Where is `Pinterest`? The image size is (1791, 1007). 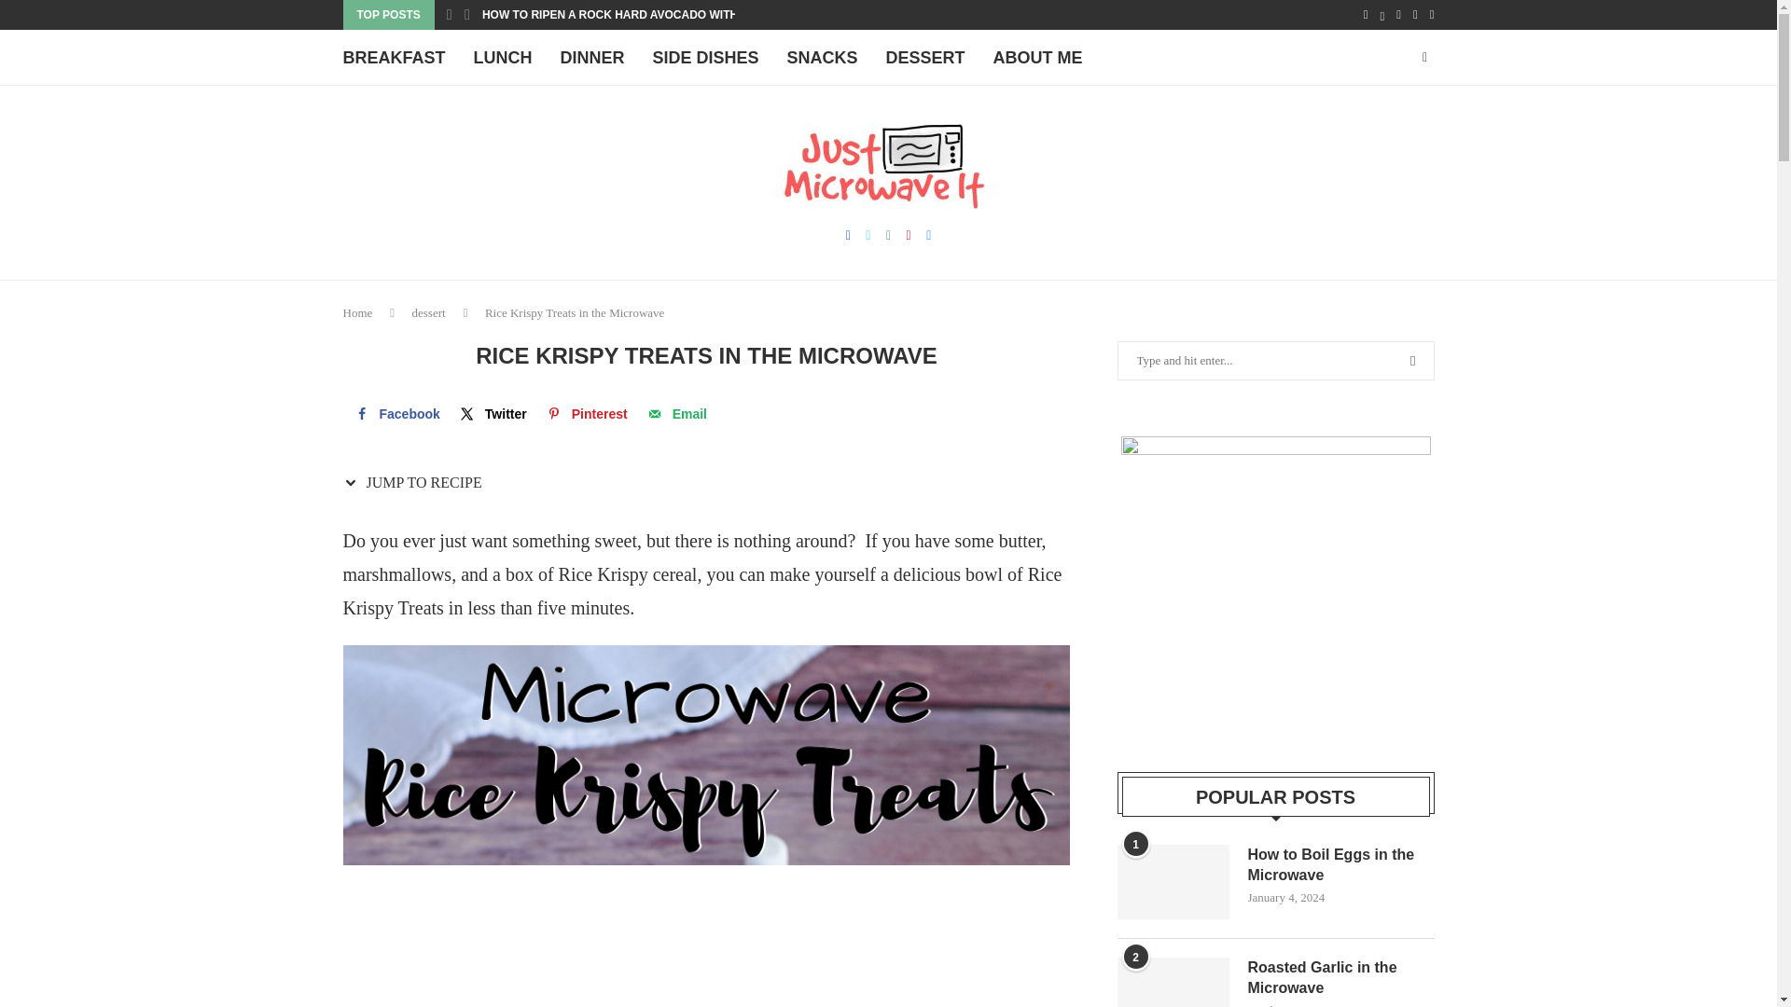
Pinterest is located at coordinates (586, 414).